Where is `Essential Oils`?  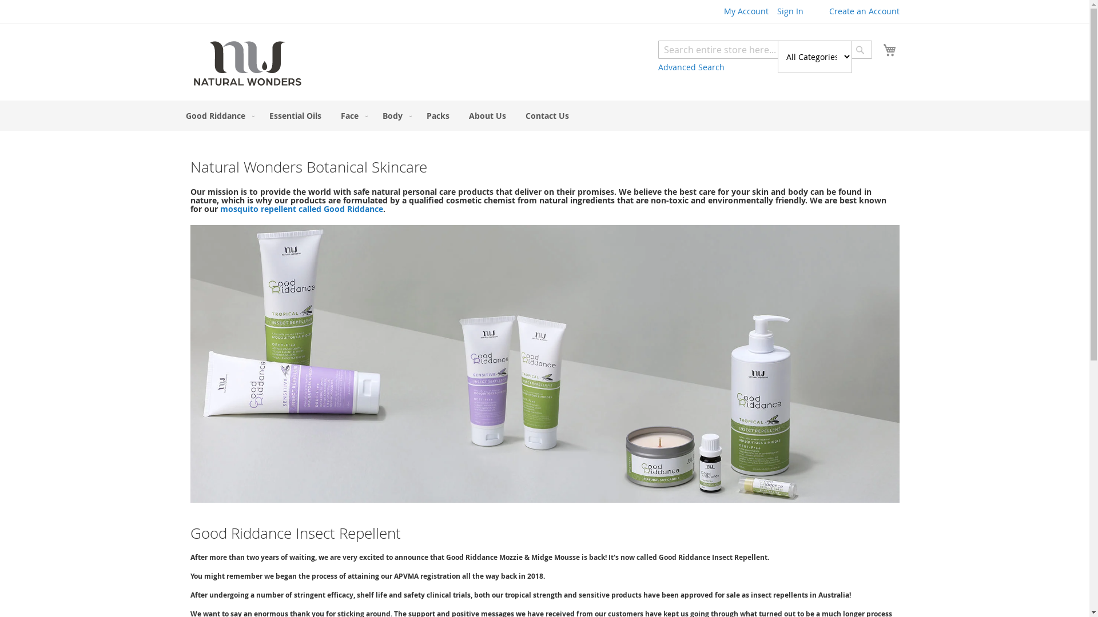
Essential Oils is located at coordinates (295, 115).